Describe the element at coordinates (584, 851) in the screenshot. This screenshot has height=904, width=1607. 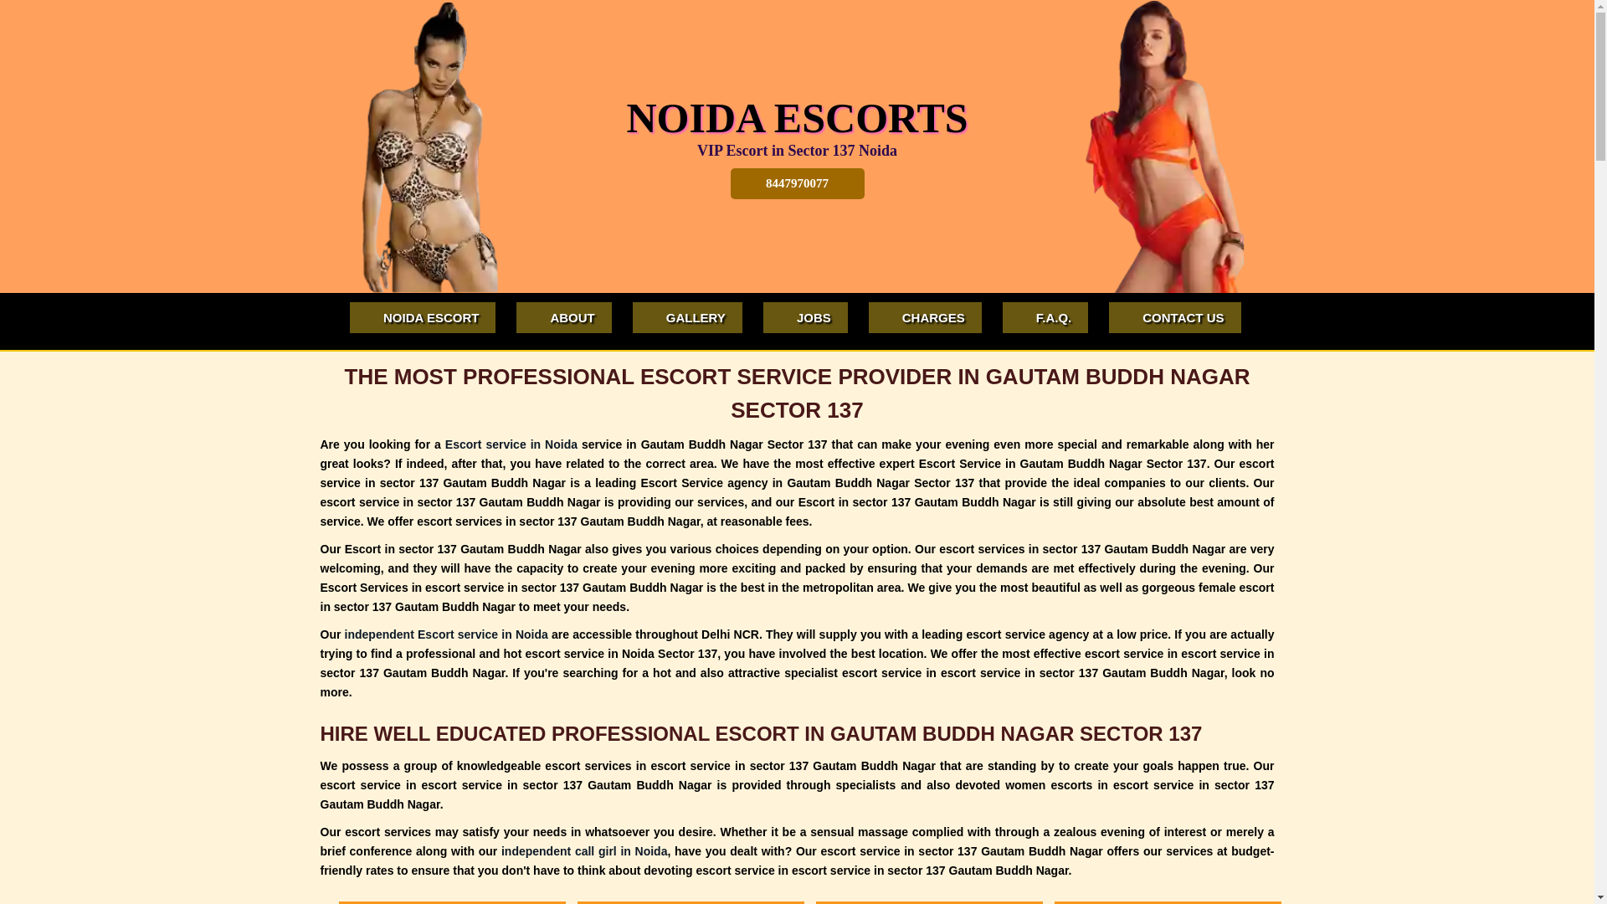
I see `independent call girl in Noida` at that location.